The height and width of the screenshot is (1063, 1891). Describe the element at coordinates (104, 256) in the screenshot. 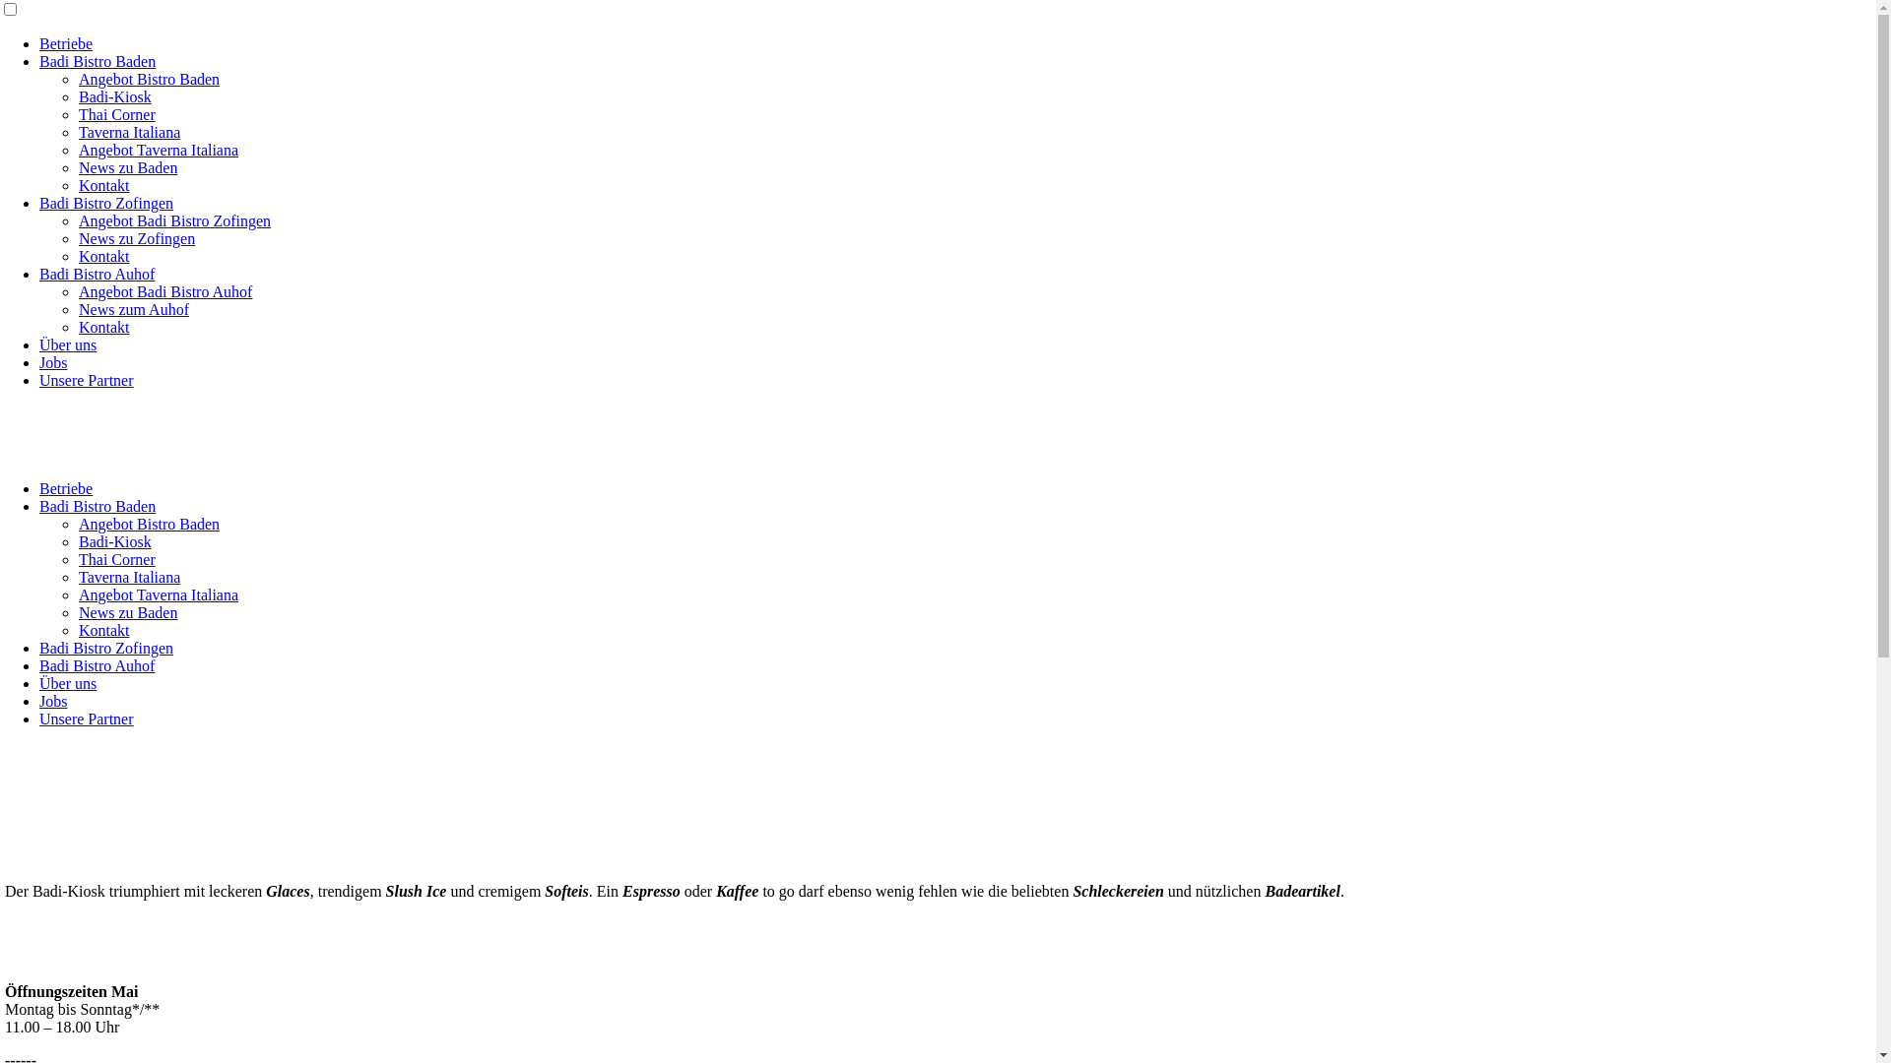

I see `Kontakt` at that location.